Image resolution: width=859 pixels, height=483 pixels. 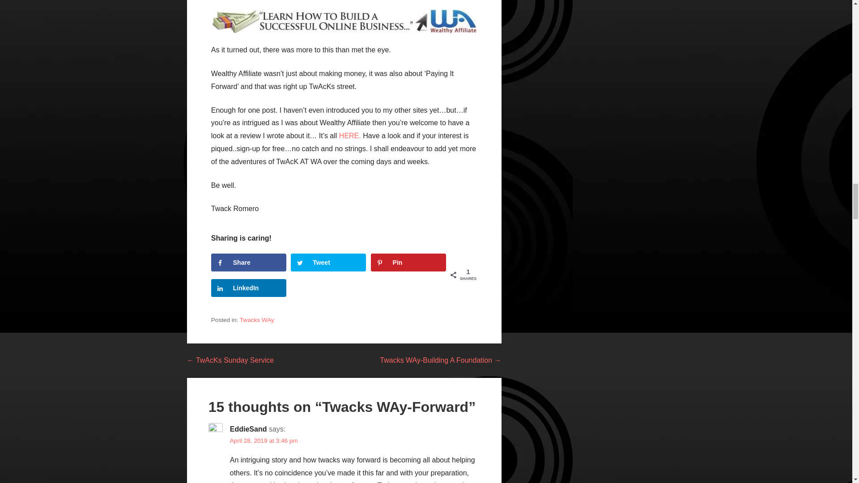 What do you see at coordinates (328, 262) in the screenshot?
I see `Tweet` at bounding box center [328, 262].